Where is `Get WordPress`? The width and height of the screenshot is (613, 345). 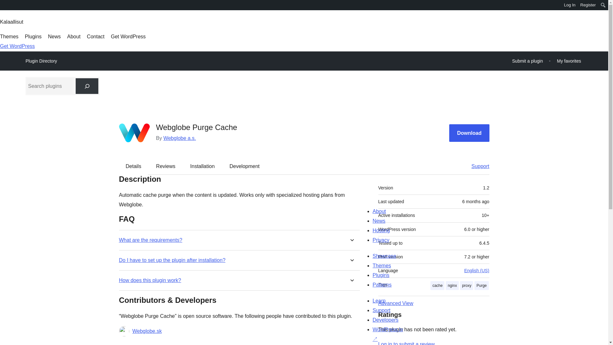
Get WordPress is located at coordinates (128, 36).